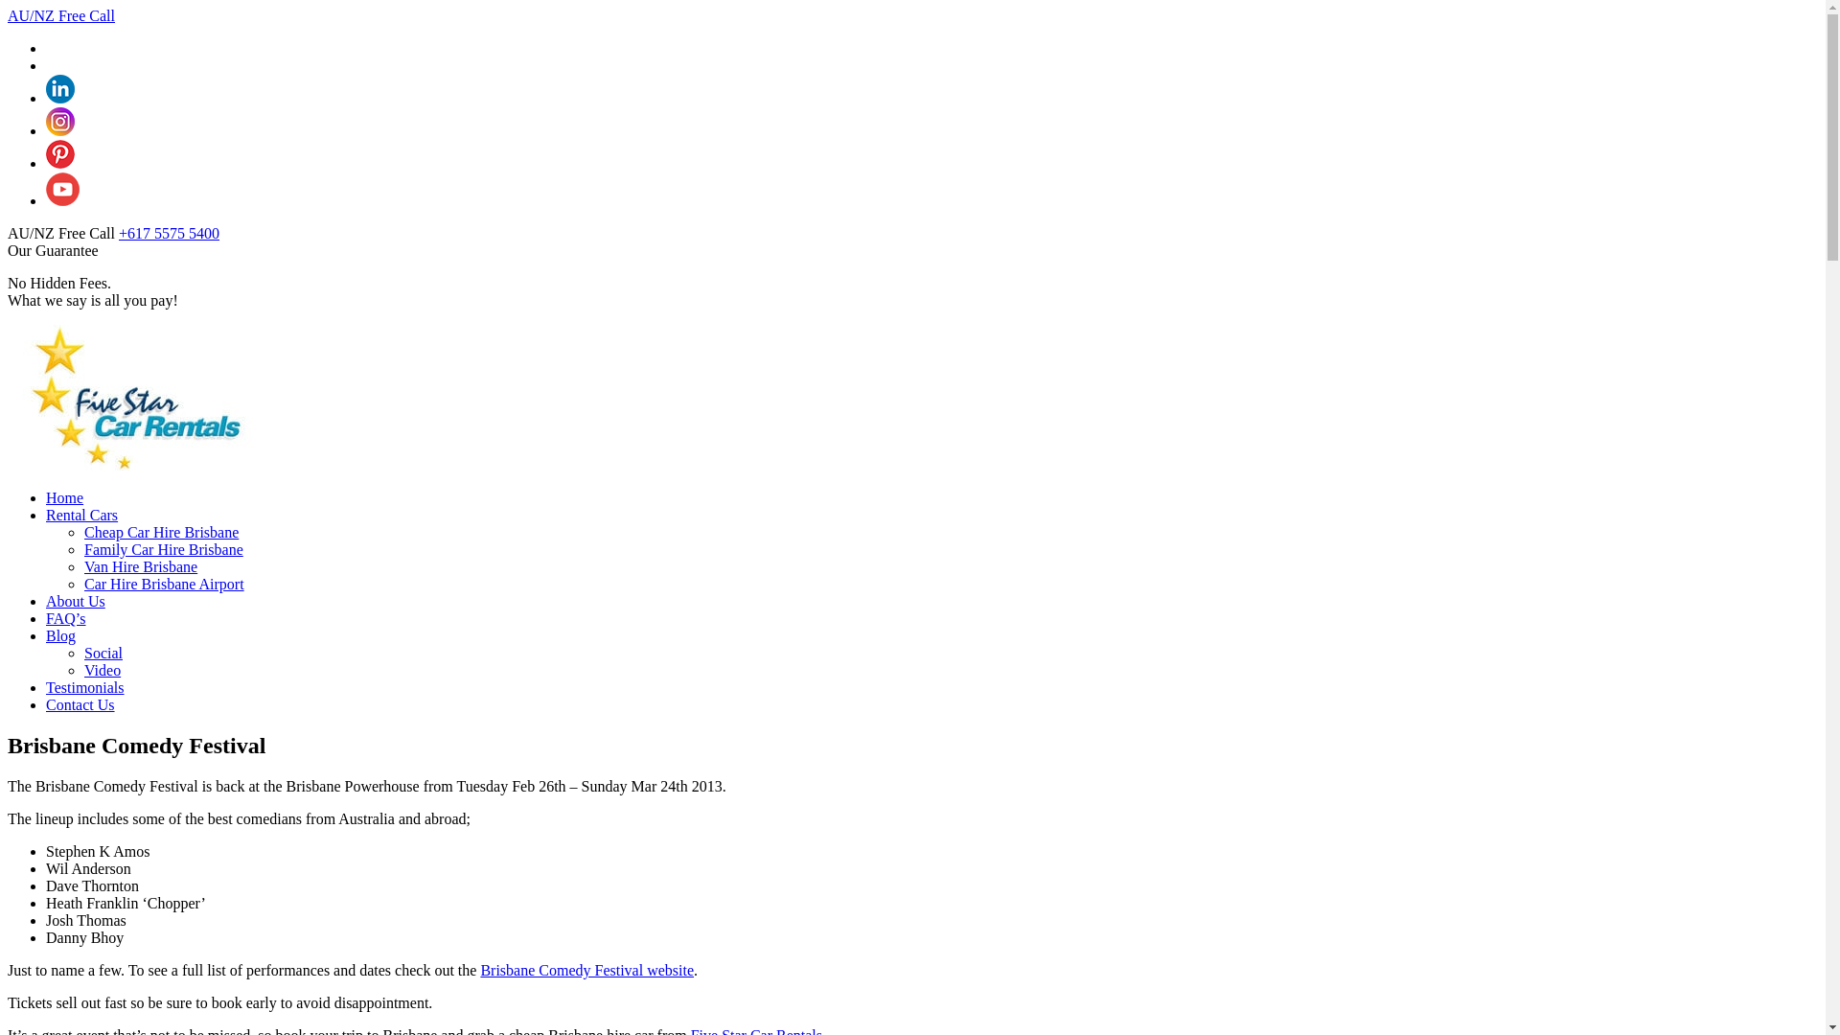 The image size is (1840, 1035). I want to click on Car Hire Brisbane Airport, so click(165, 585).